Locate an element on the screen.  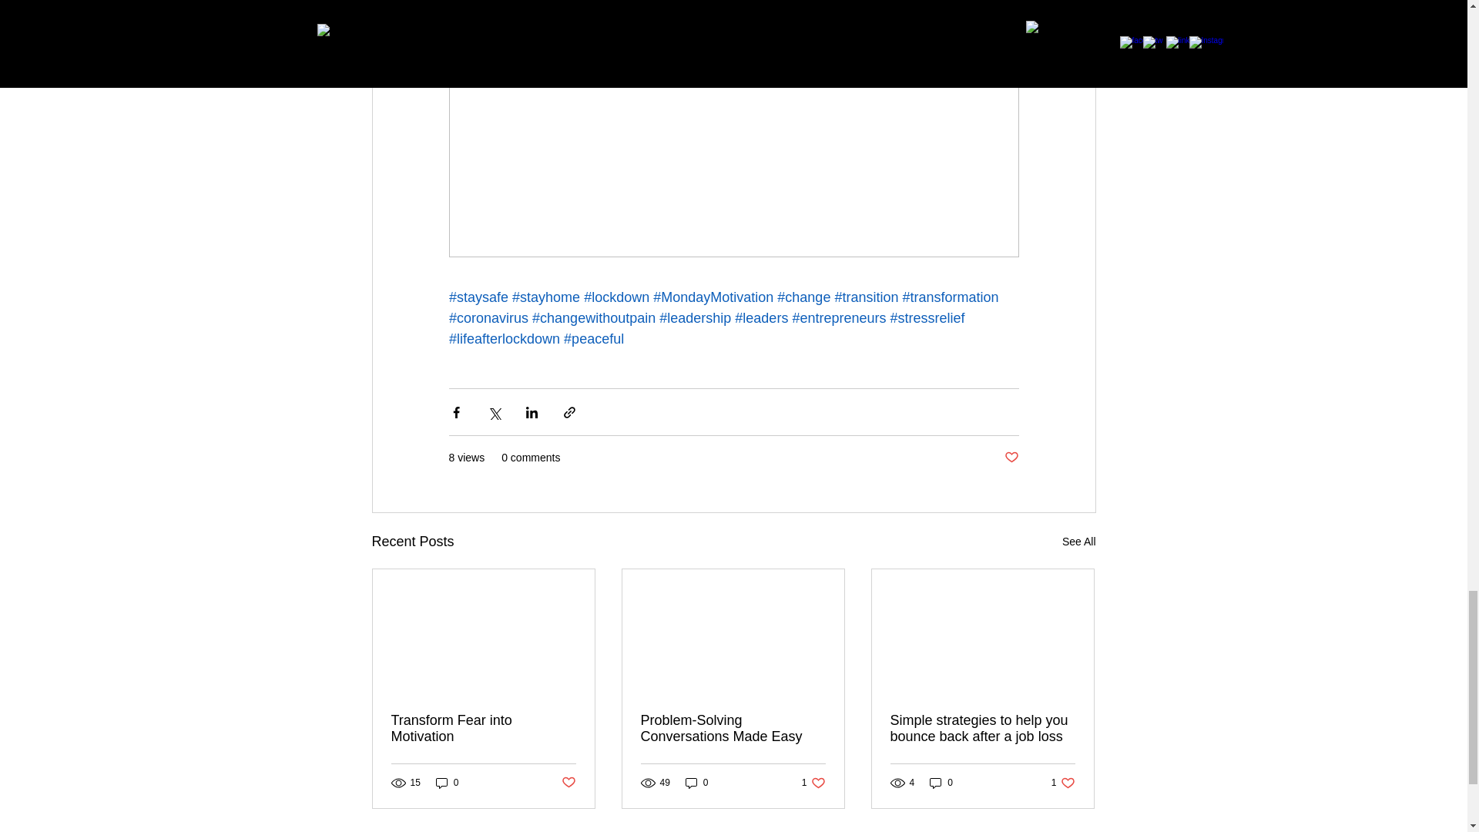
Transform Fear into Motivation is located at coordinates (484, 728).